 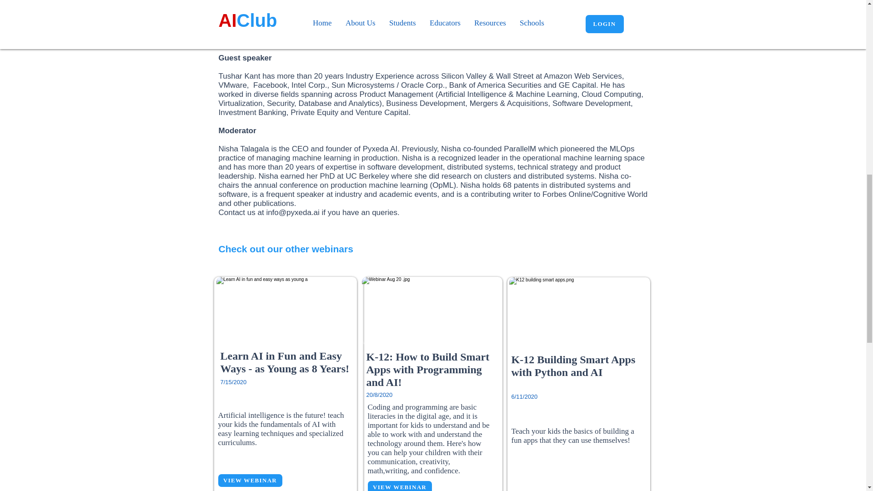 What do you see at coordinates (428, 369) in the screenshot?
I see `K-12: How to Build Smart Apps with Programming and AI!` at bounding box center [428, 369].